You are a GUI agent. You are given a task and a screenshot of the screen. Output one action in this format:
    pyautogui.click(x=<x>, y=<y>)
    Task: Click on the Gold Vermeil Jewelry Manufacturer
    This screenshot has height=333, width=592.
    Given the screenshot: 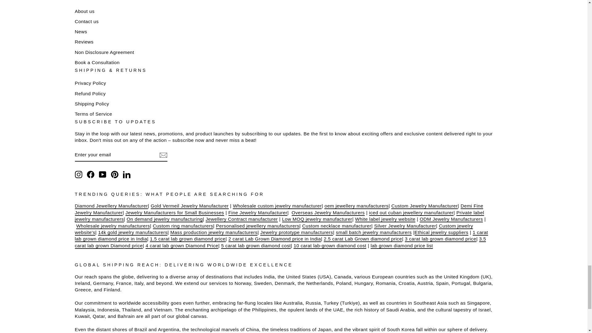 What is the action you would take?
    pyautogui.click(x=190, y=206)
    